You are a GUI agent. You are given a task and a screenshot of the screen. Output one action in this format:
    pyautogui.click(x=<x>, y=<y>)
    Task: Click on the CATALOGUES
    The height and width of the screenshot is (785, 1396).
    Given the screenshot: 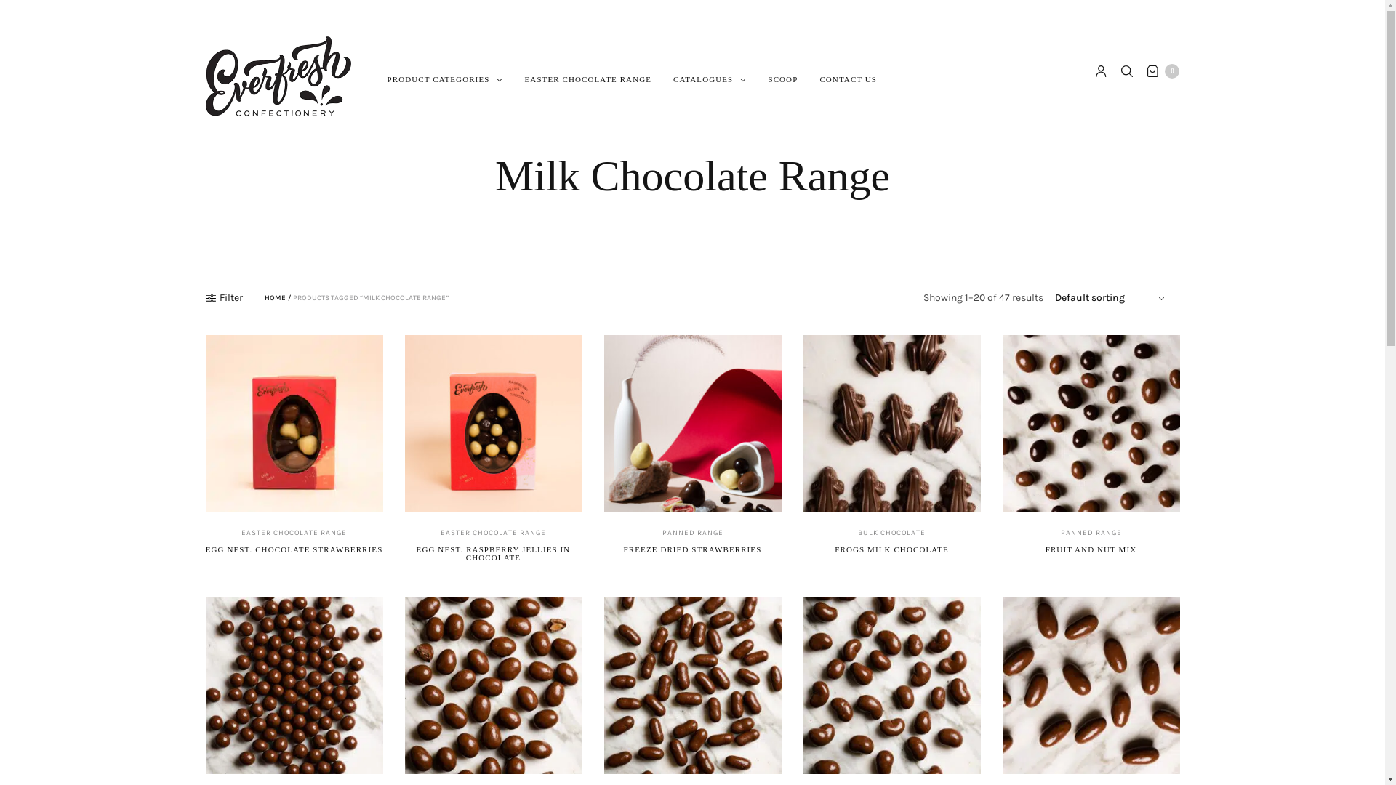 What is the action you would take?
    pyautogui.click(x=710, y=80)
    